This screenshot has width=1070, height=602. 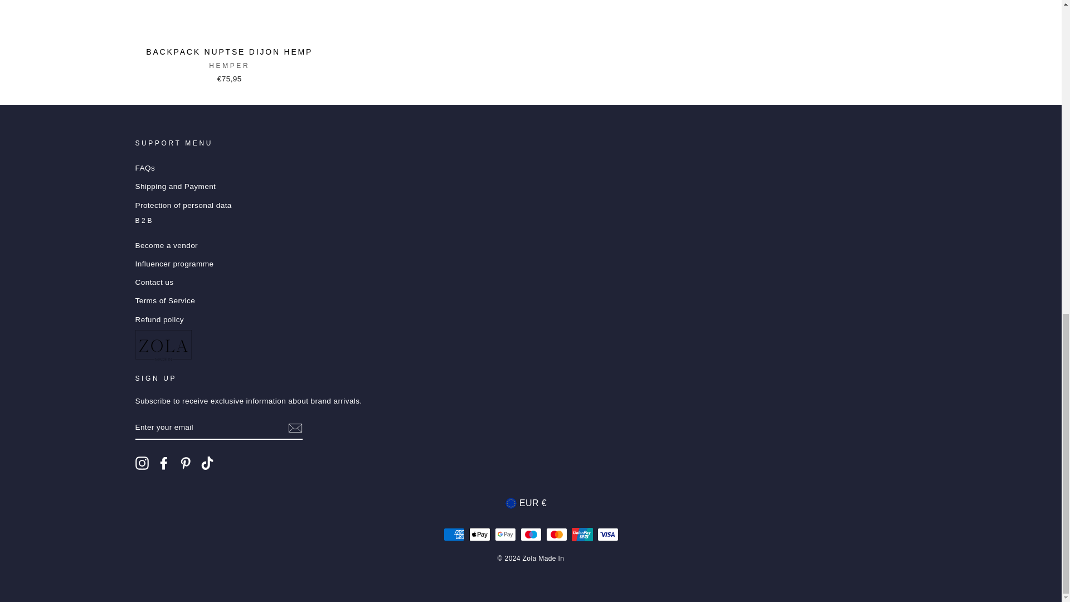 What do you see at coordinates (164, 463) in the screenshot?
I see `Zola Made In on Facebook` at bounding box center [164, 463].